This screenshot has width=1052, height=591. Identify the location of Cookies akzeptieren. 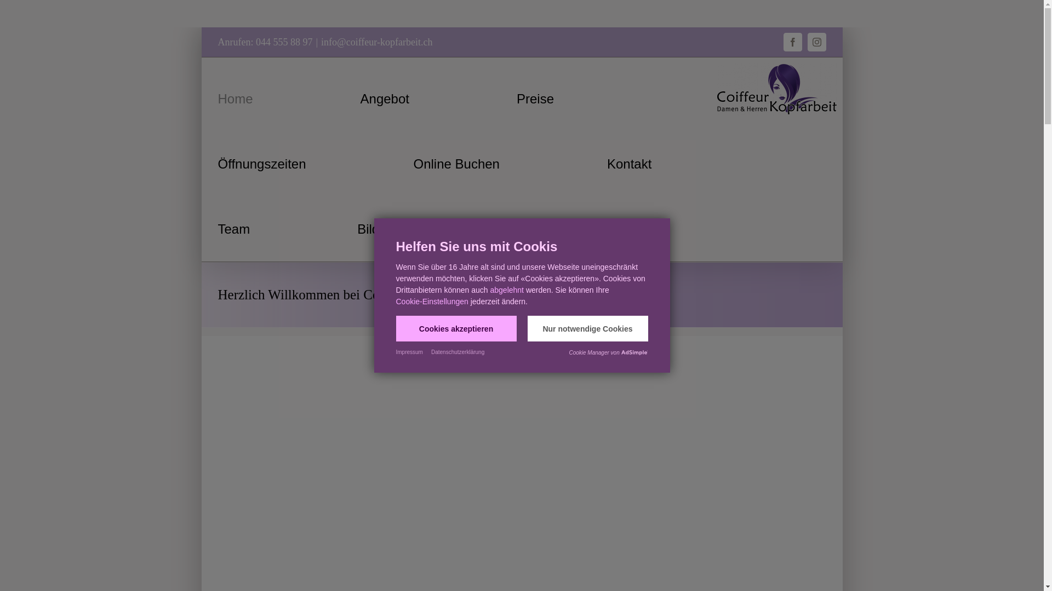
(456, 328).